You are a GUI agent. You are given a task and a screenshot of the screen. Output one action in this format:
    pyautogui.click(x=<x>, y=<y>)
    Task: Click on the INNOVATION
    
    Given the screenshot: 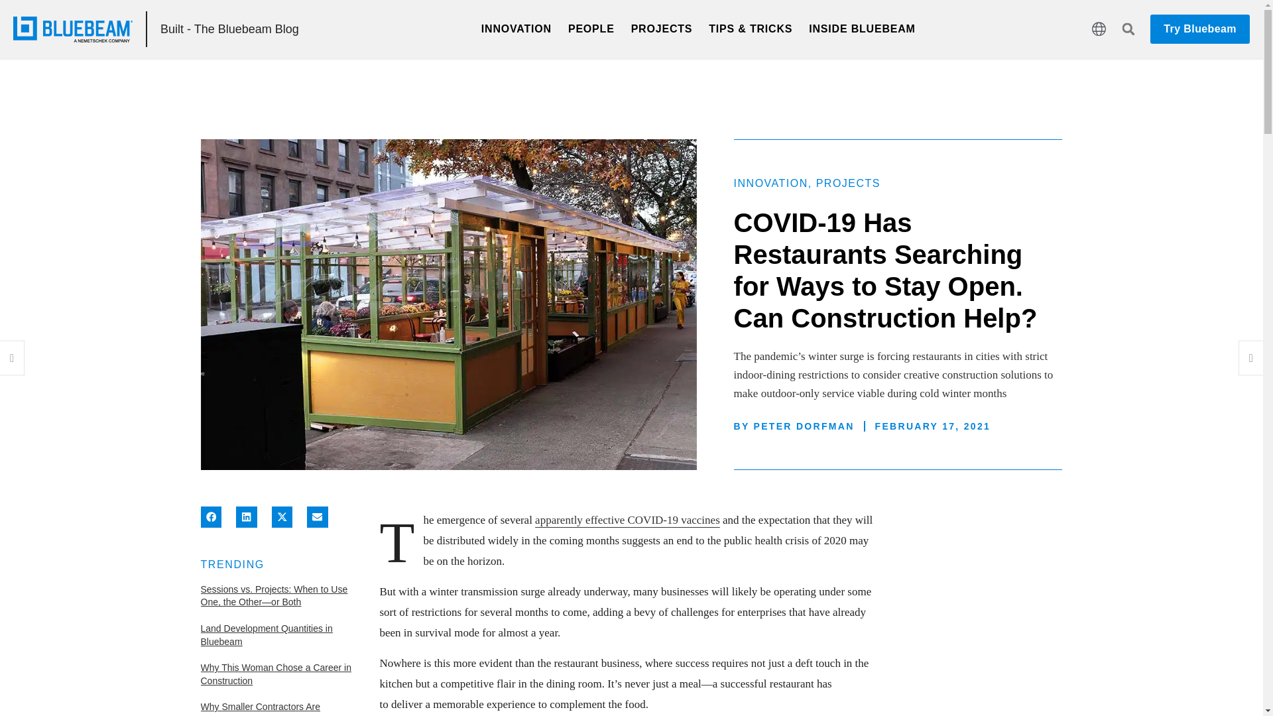 What is the action you would take?
    pyautogui.click(x=516, y=29)
    